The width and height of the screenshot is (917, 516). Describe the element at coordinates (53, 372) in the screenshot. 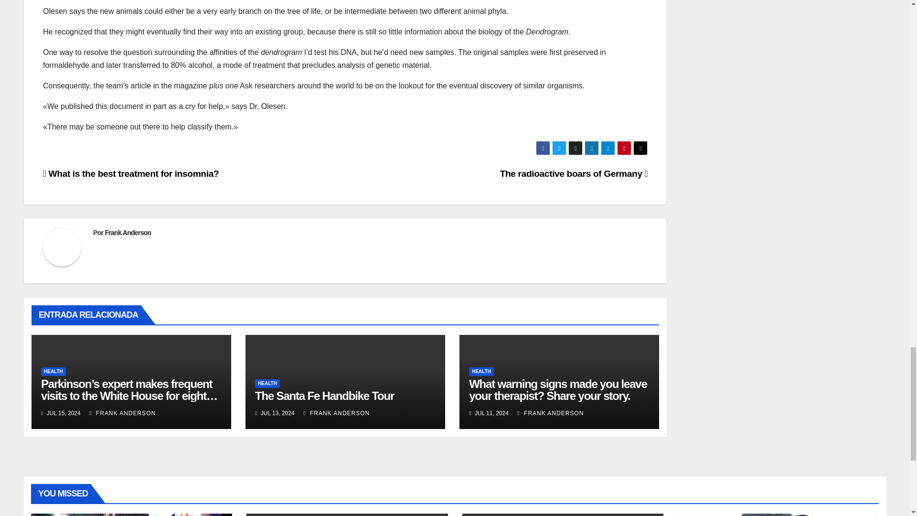

I see `HEALTH` at that location.